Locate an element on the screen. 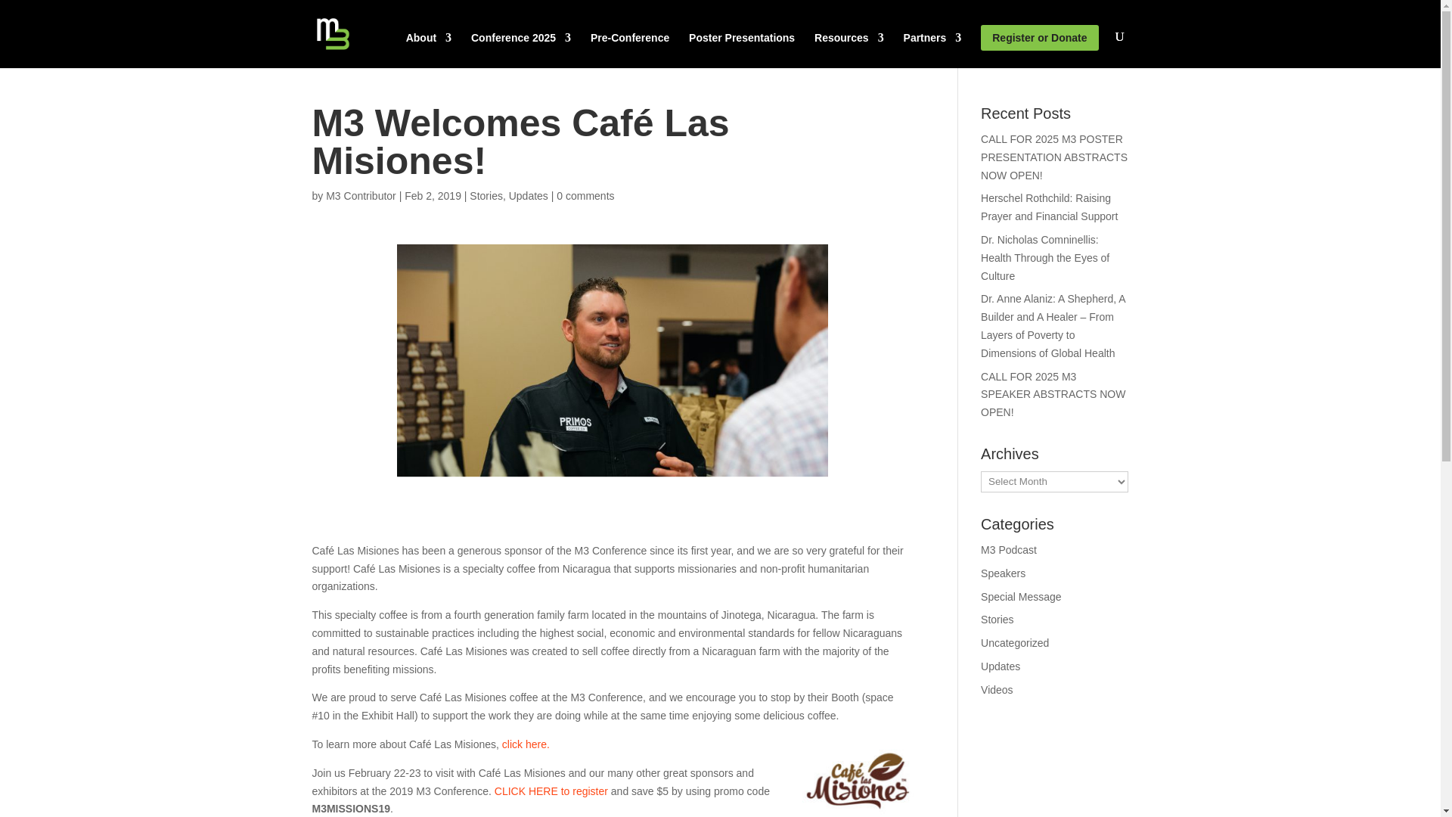 The height and width of the screenshot is (817, 1452). About is located at coordinates (429, 50).